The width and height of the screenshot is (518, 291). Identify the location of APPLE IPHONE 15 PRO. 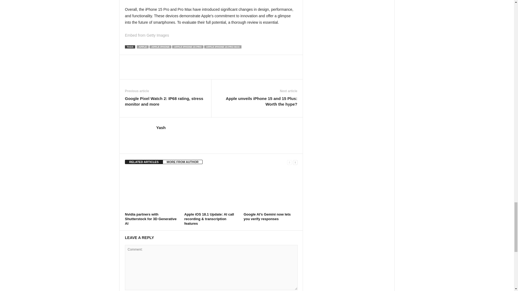
(188, 47).